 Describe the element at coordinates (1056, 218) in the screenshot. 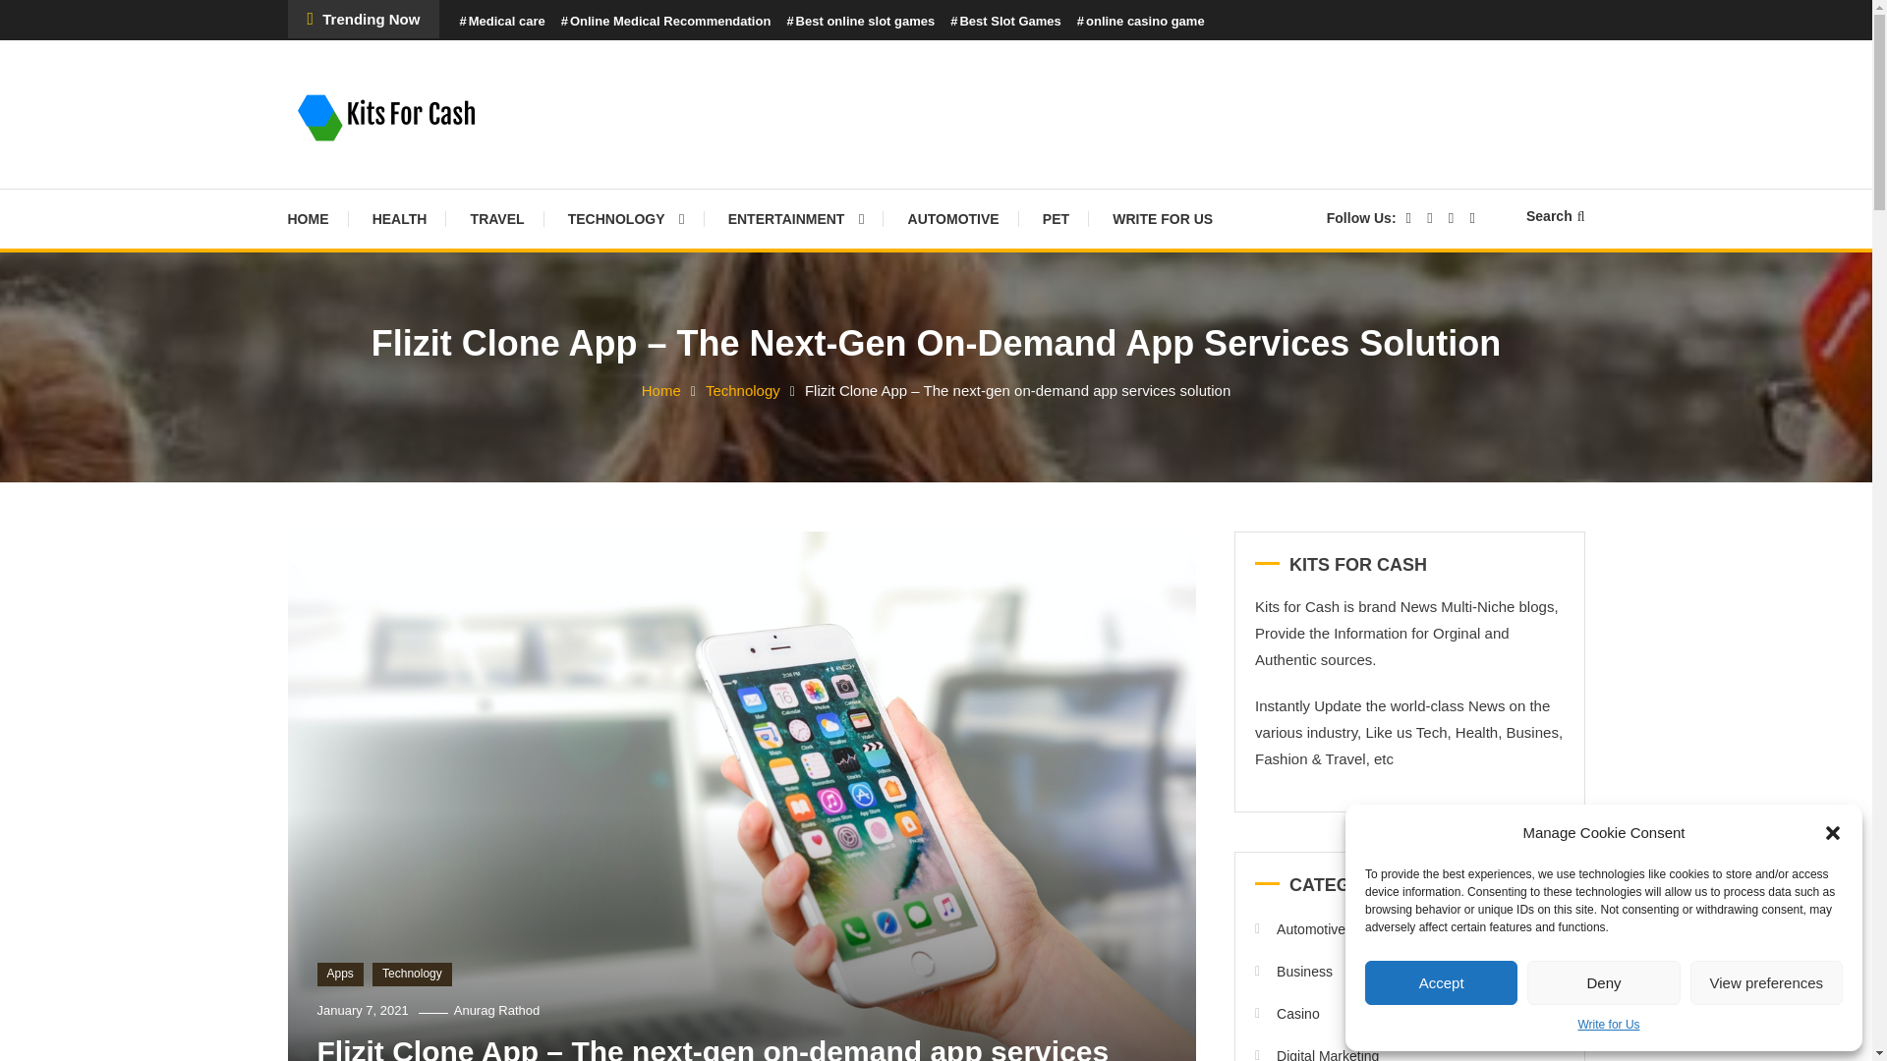

I see `PET` at that location.